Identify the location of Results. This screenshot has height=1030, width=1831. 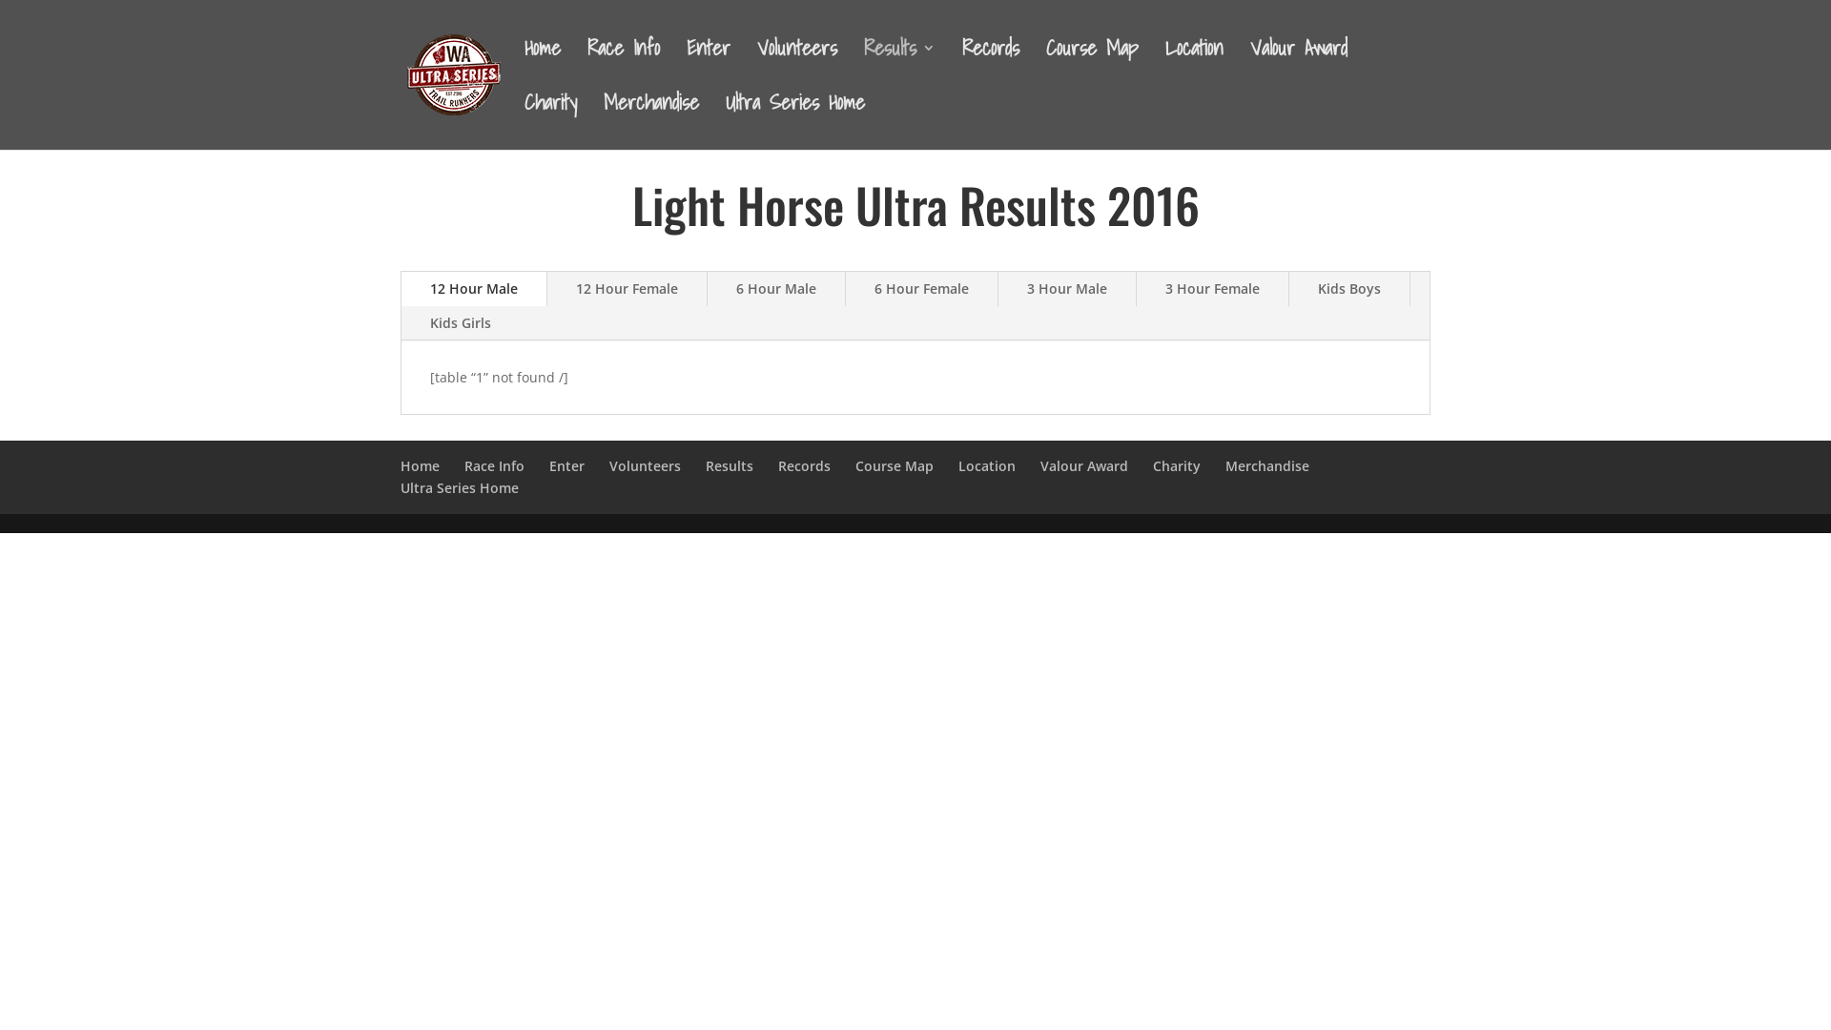
(730, 465).